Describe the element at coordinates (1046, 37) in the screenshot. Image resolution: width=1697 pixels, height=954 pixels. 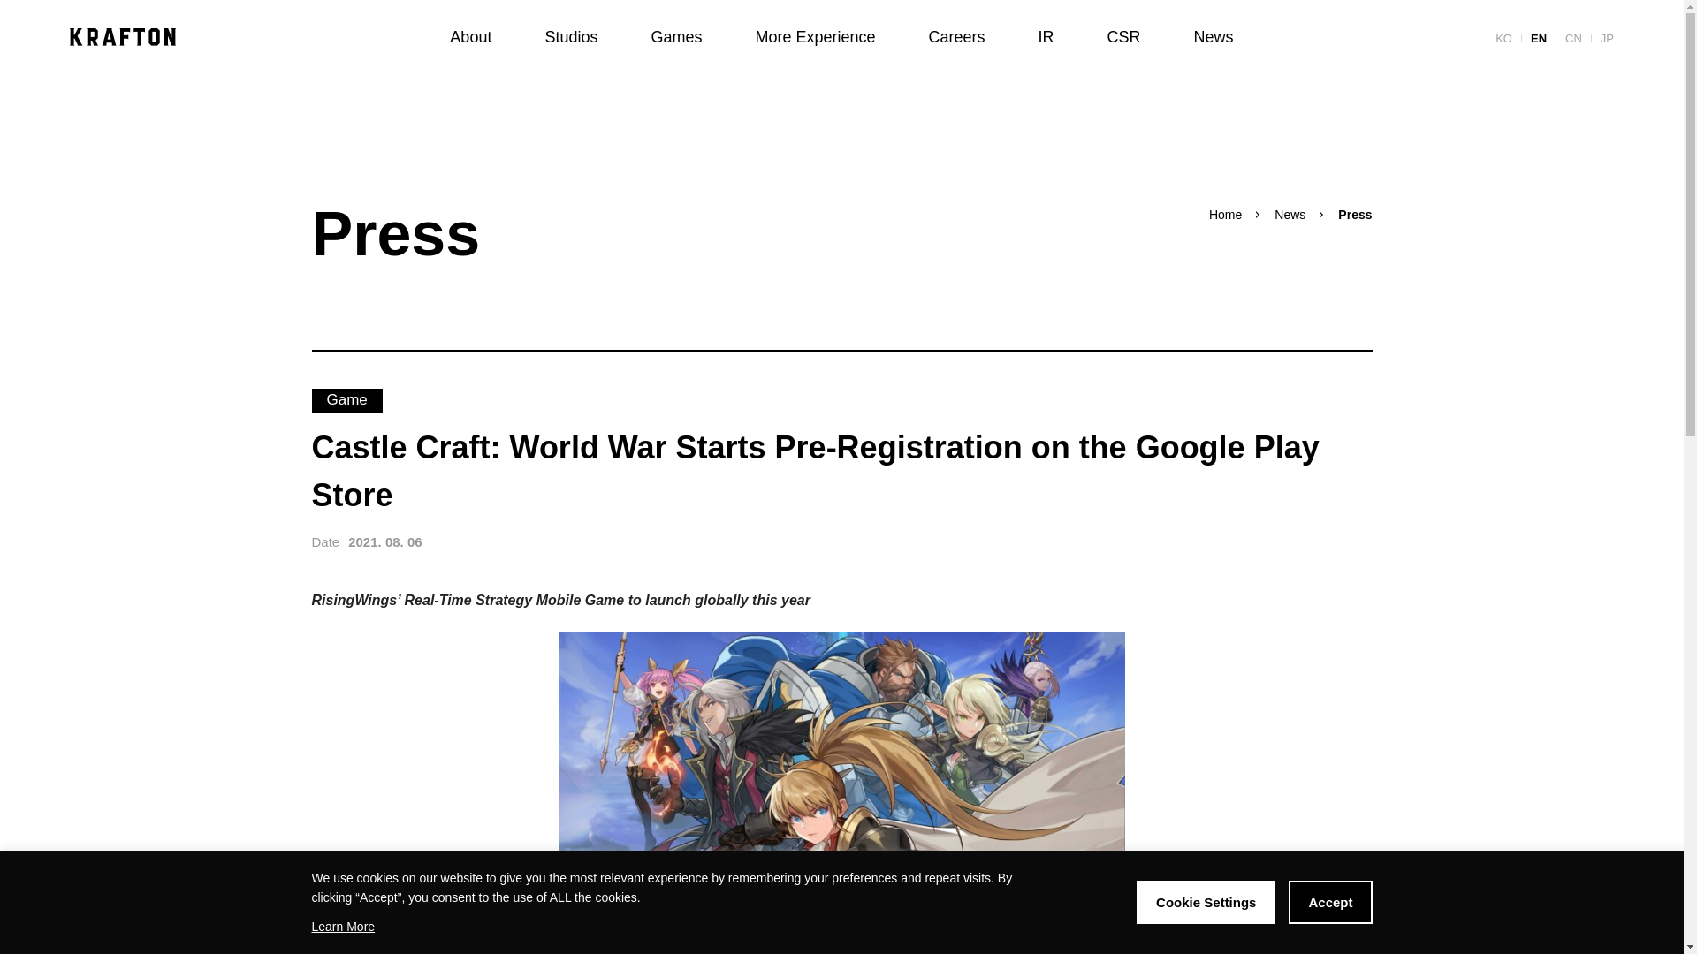
I see `IR` at that location.